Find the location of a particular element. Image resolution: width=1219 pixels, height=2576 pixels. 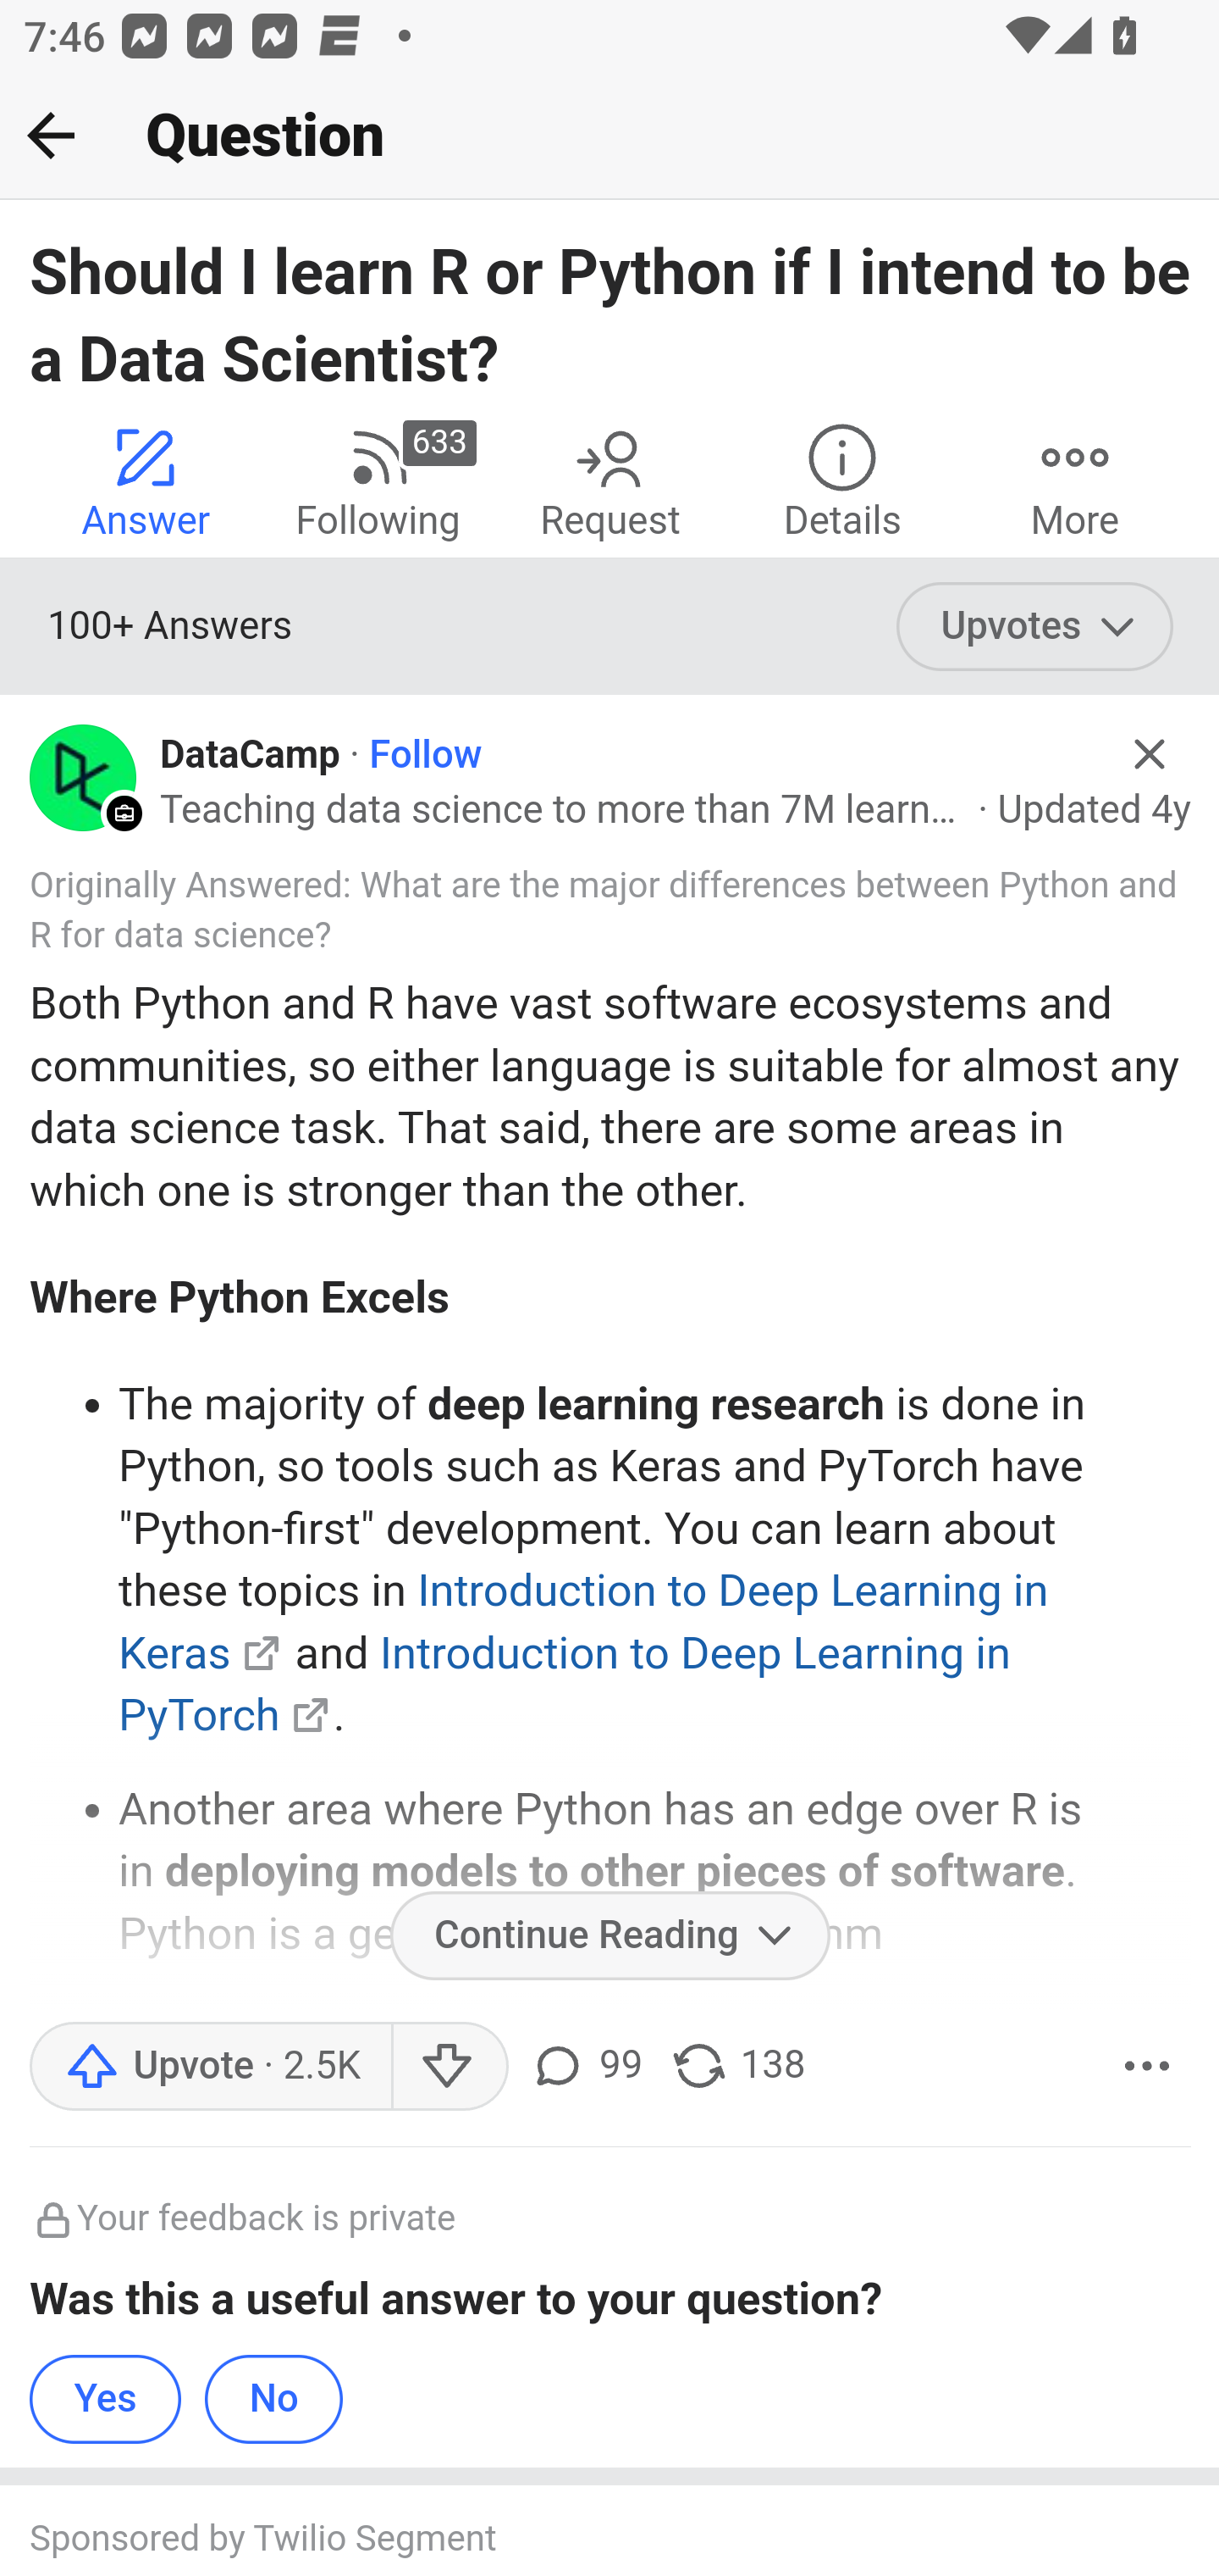

Request is located at coordinates (609, 480).